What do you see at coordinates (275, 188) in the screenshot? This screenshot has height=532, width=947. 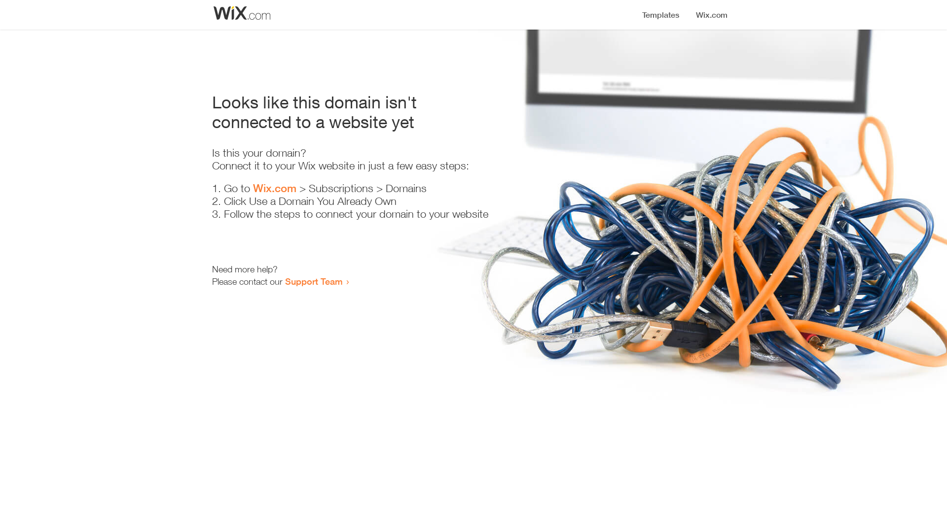 I see `Wix.com` at bounding box center [275, 188].